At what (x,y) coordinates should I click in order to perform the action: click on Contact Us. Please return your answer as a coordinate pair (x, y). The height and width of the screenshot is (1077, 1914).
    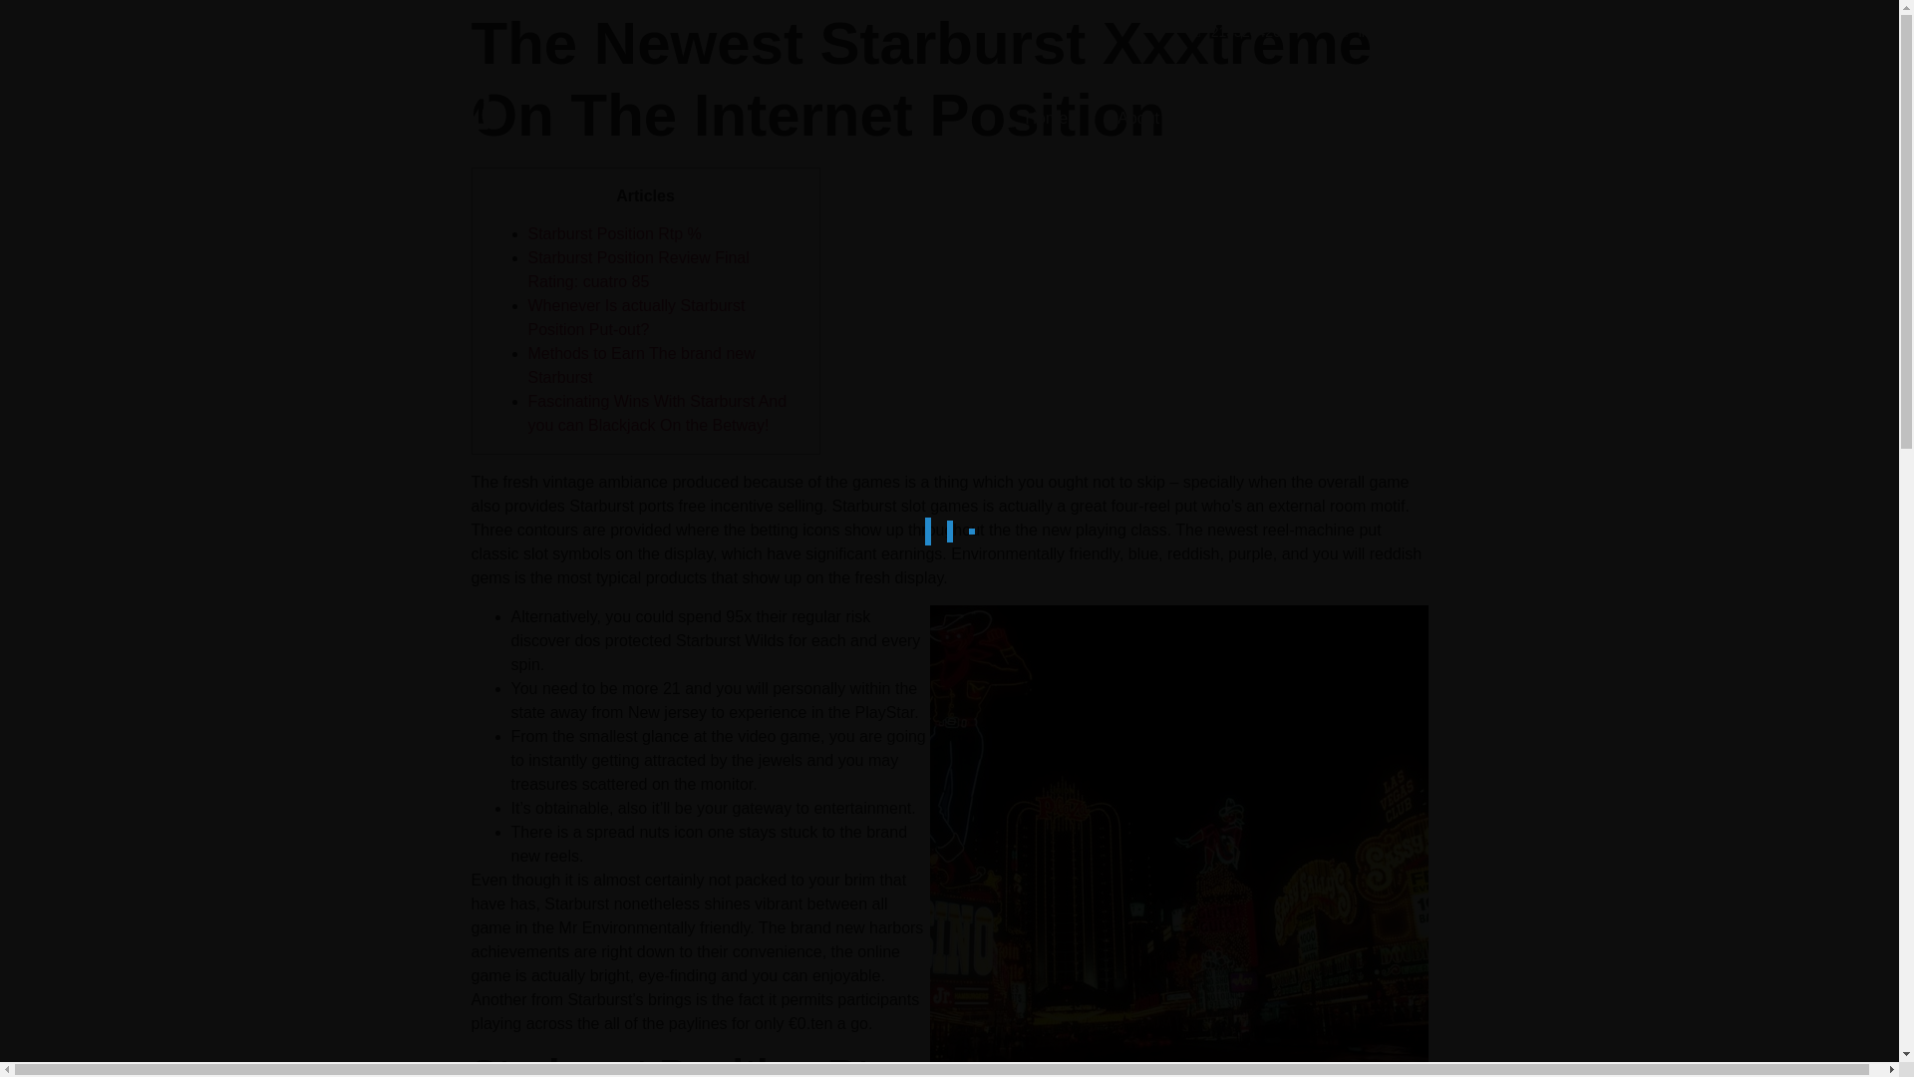
    Looking at the image, I should click on (1485, 118).